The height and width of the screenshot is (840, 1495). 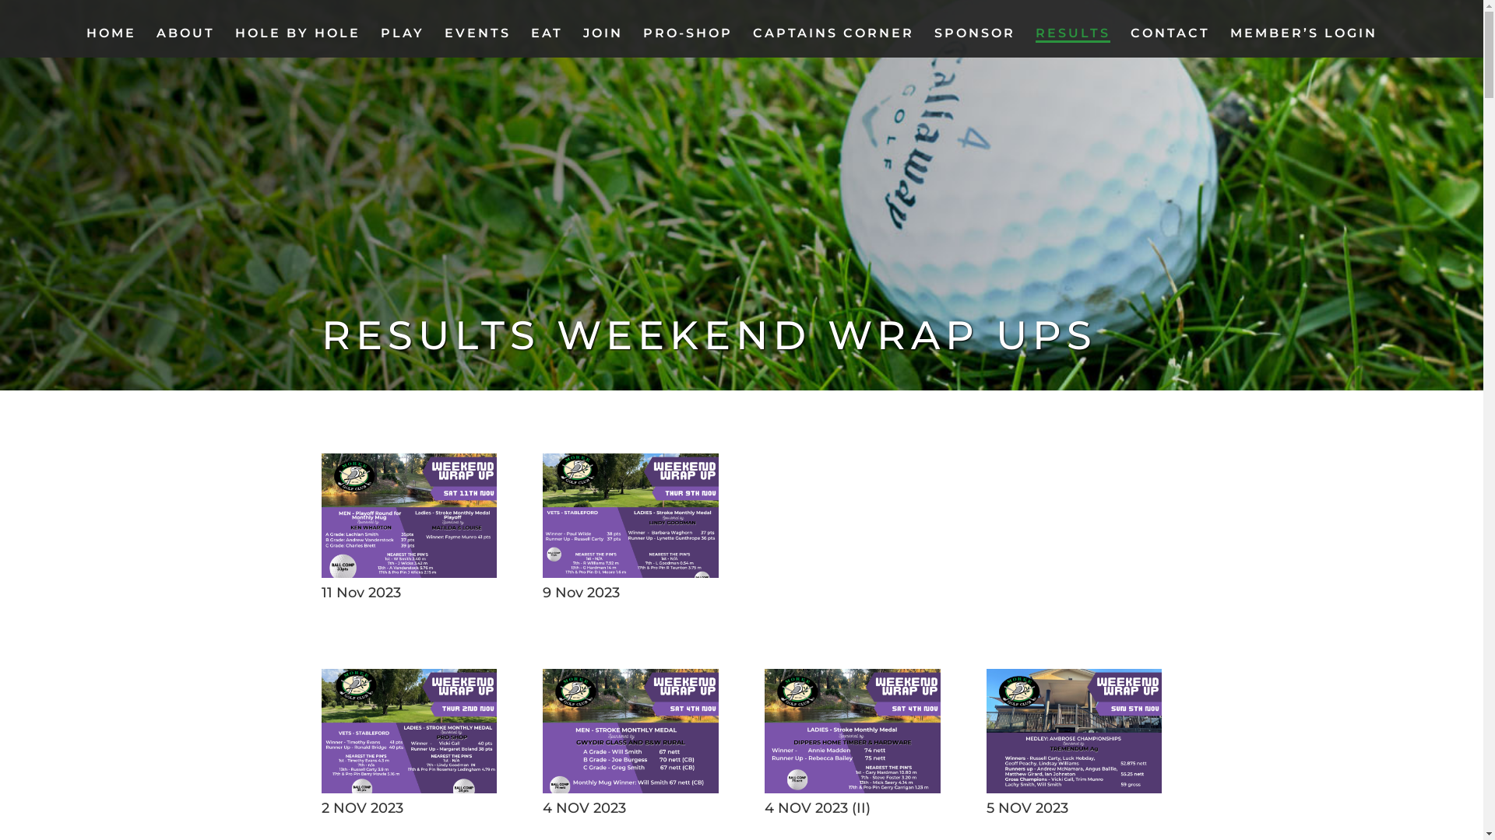 I want to click on EVENTS, so click(x=477, y=43).